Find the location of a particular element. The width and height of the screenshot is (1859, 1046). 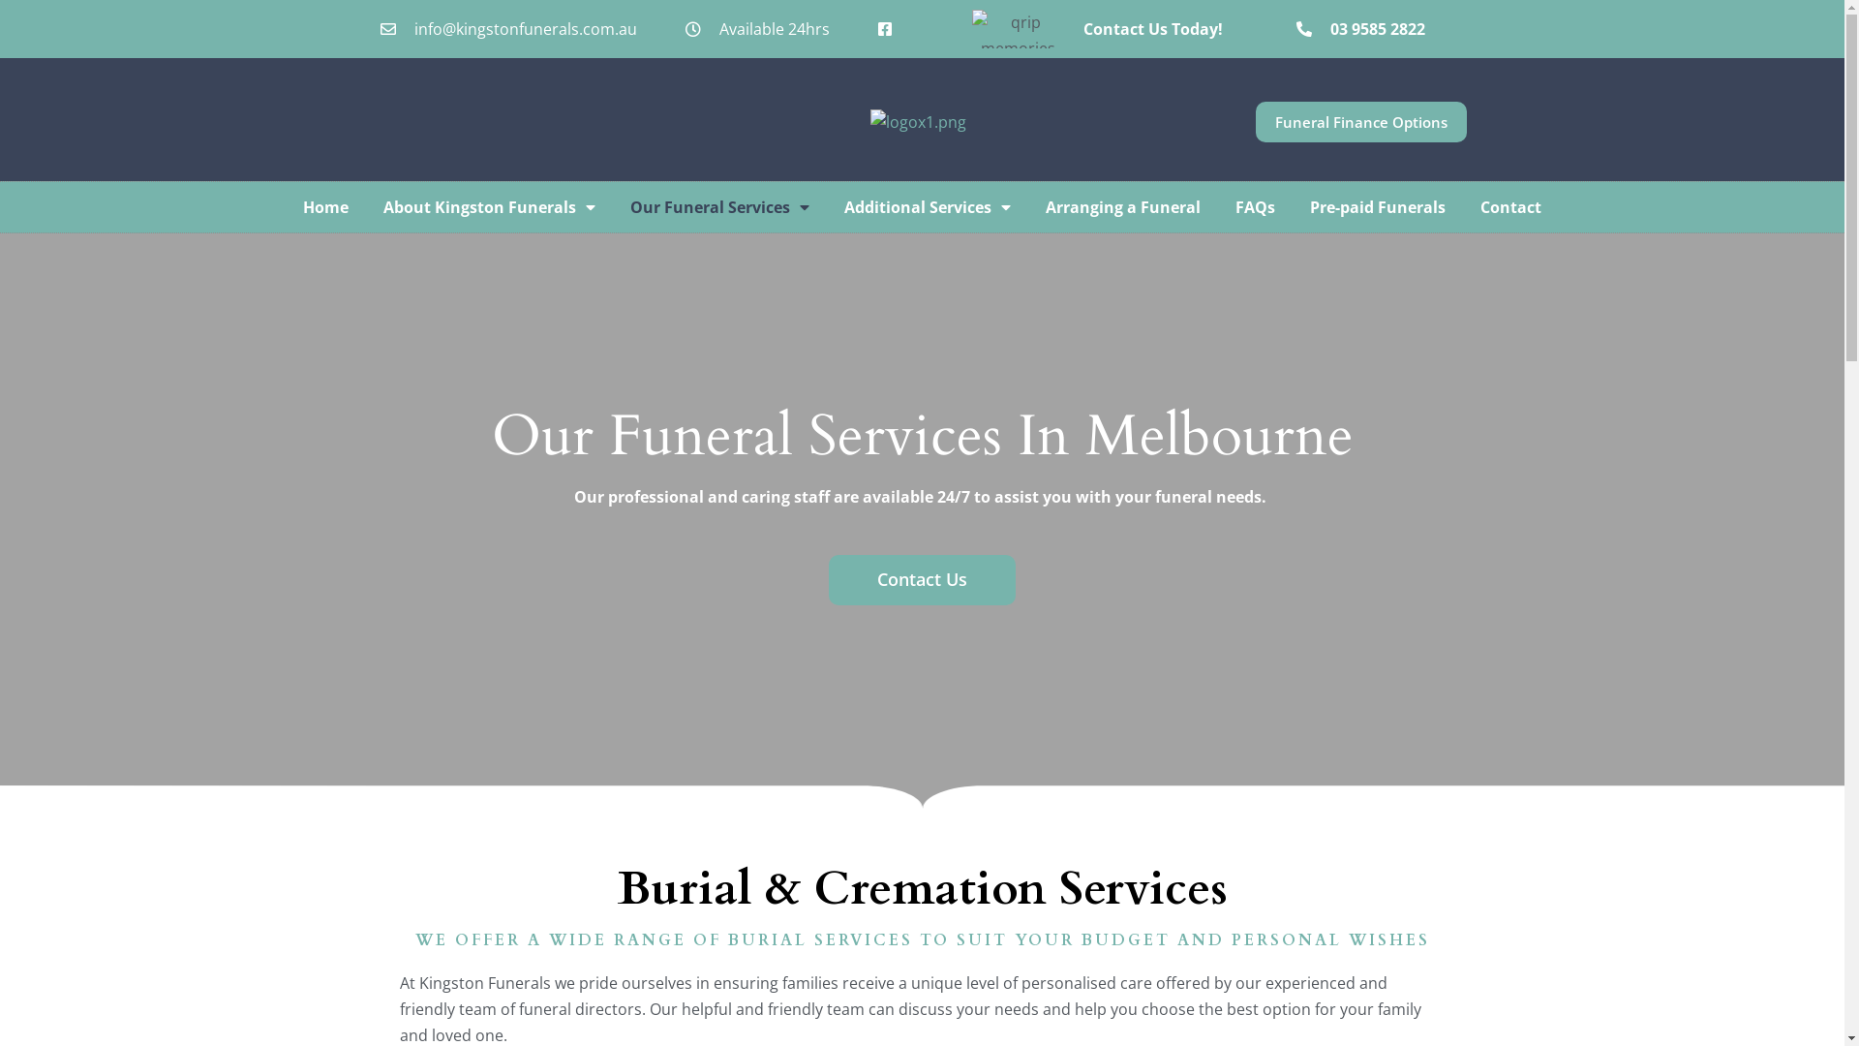

03 9585 2822 is located at coordinates (1361, 29).